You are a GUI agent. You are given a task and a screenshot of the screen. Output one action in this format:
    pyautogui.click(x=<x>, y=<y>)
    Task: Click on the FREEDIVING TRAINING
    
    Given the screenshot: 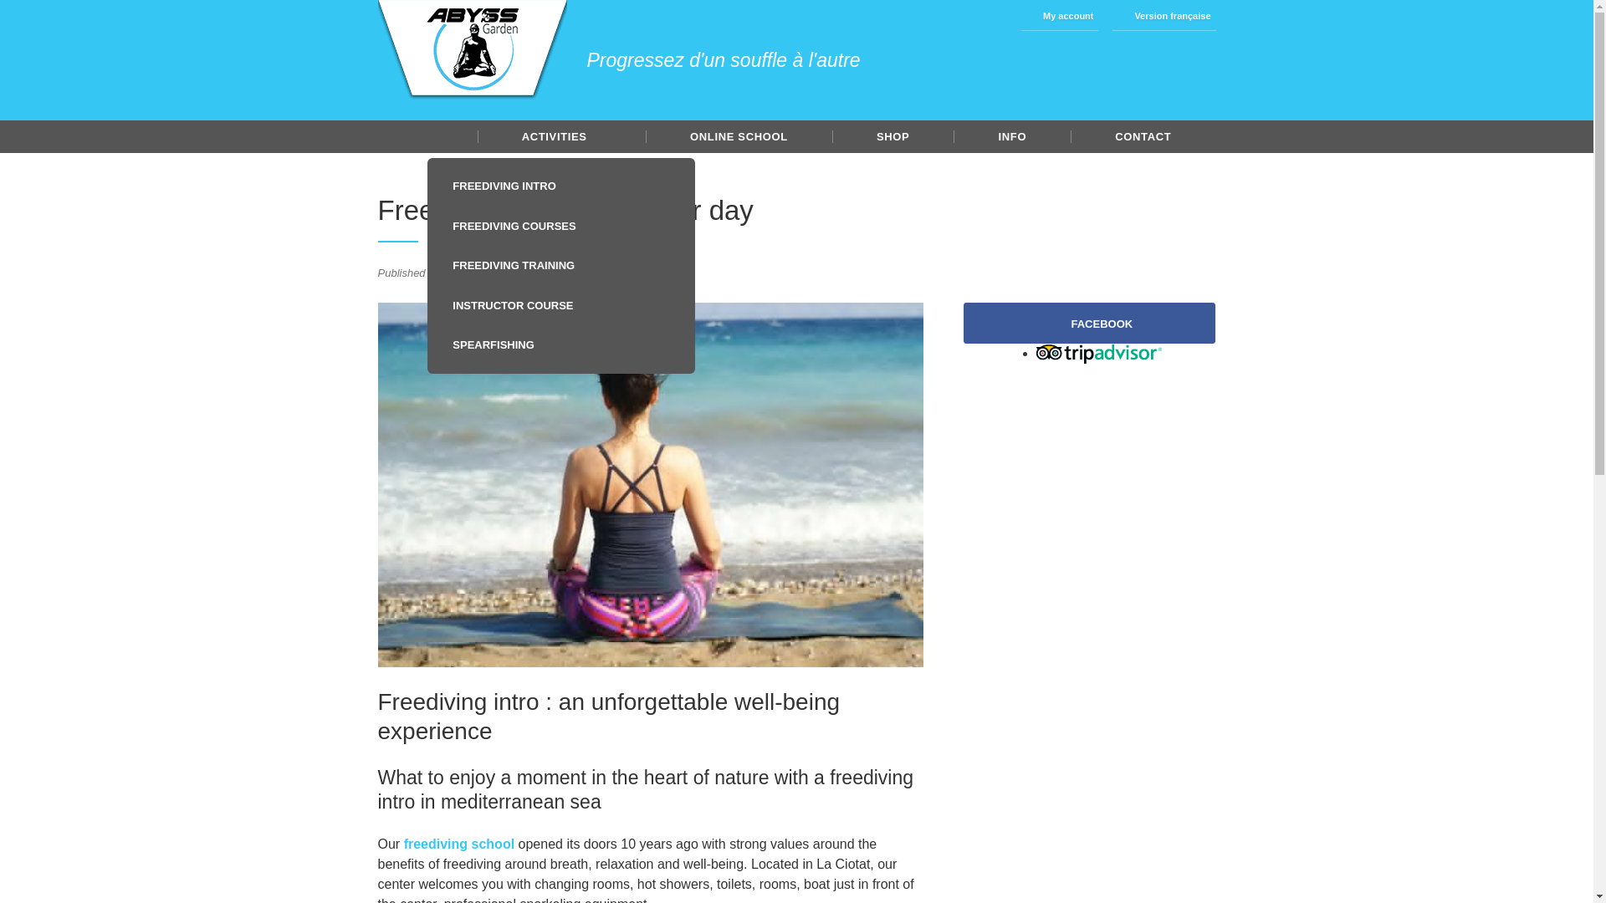 What is the action you would take?
    pyautogui.click(x=560, y=266)
    